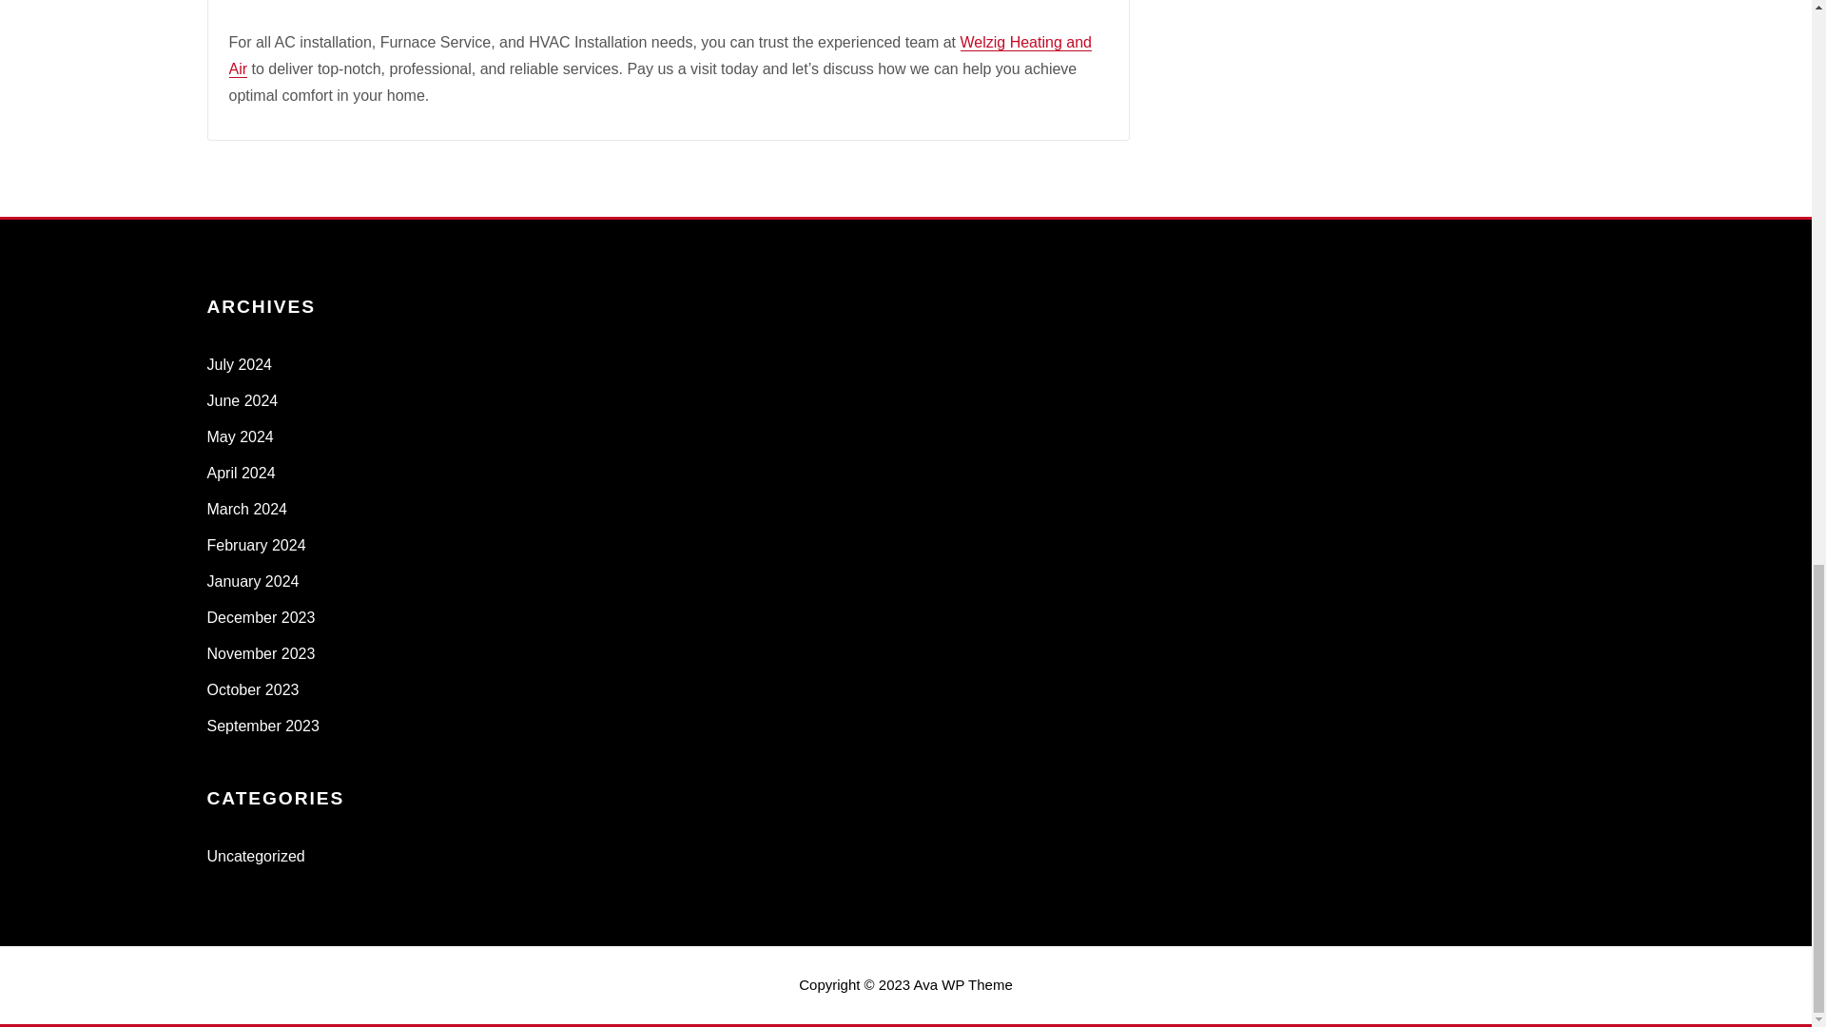 The width and height of the screenshot is (1826, 1027). What do you see at coordinates (659, 55) in the screenshot?
I see `Welzig Heating and Air` at bounding box center [659, 55].